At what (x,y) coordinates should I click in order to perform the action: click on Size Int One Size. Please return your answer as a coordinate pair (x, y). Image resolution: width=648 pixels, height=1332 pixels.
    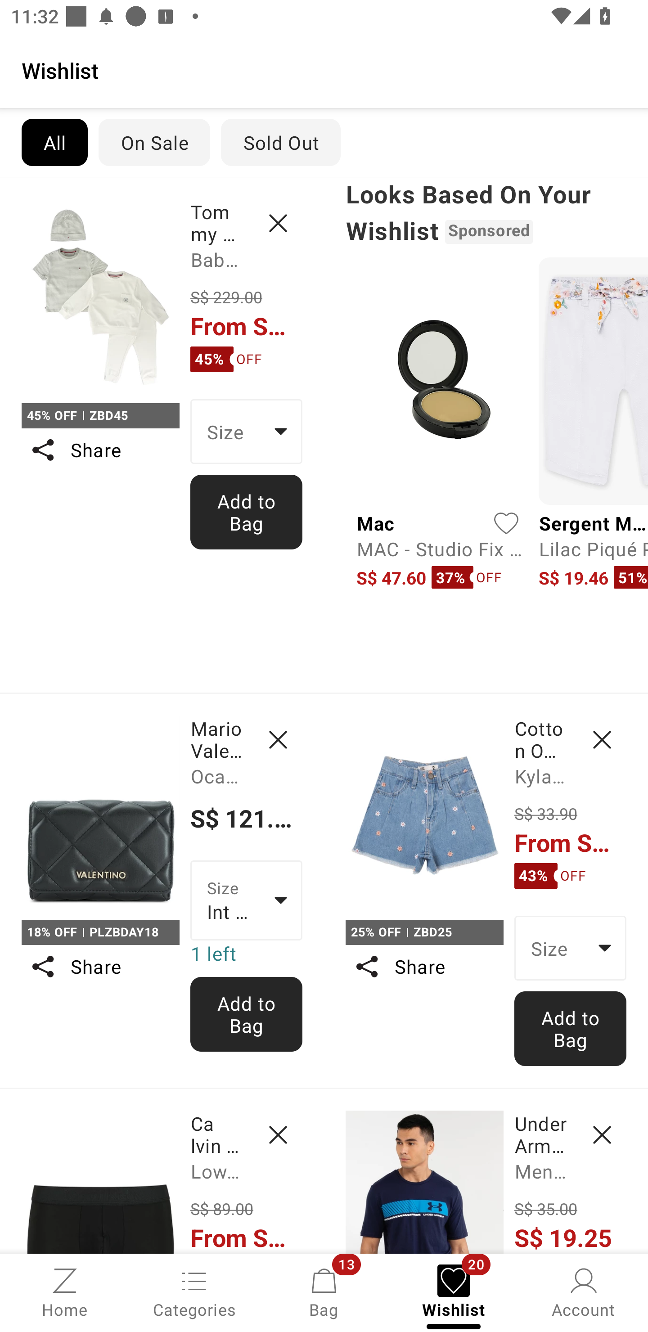
    Looking at the image, I should click on (247, 900).